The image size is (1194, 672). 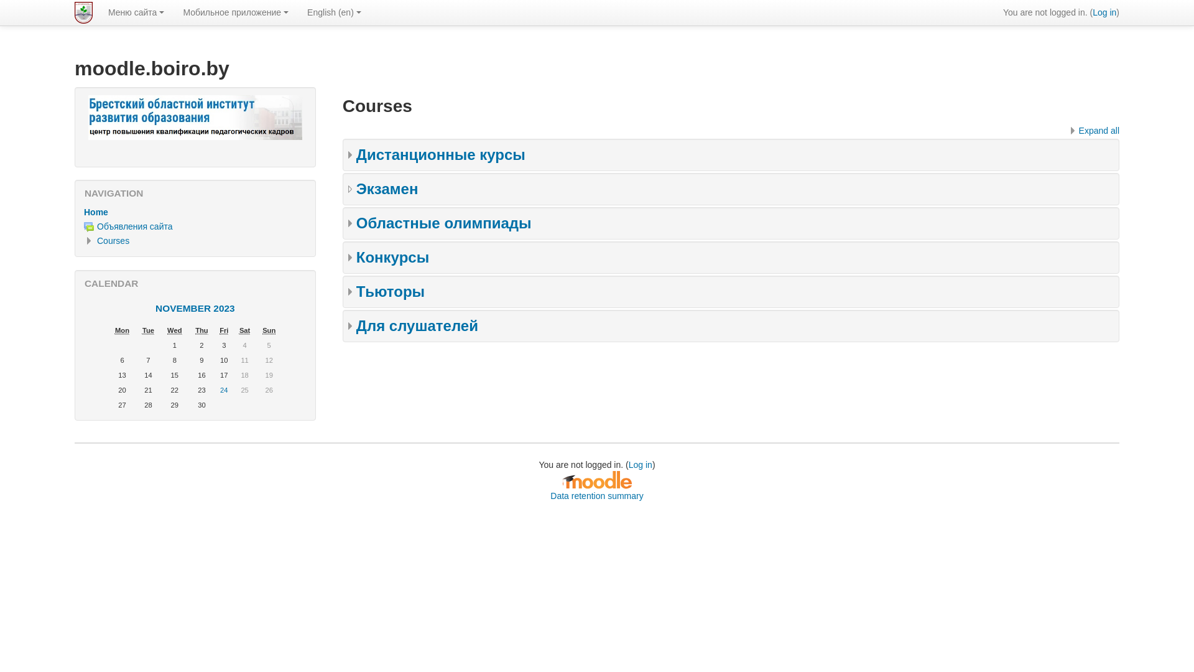 What do you see at coordinates (597, 480) in the screenshot?
I see `Moodle` at bounding box center [597, 480].